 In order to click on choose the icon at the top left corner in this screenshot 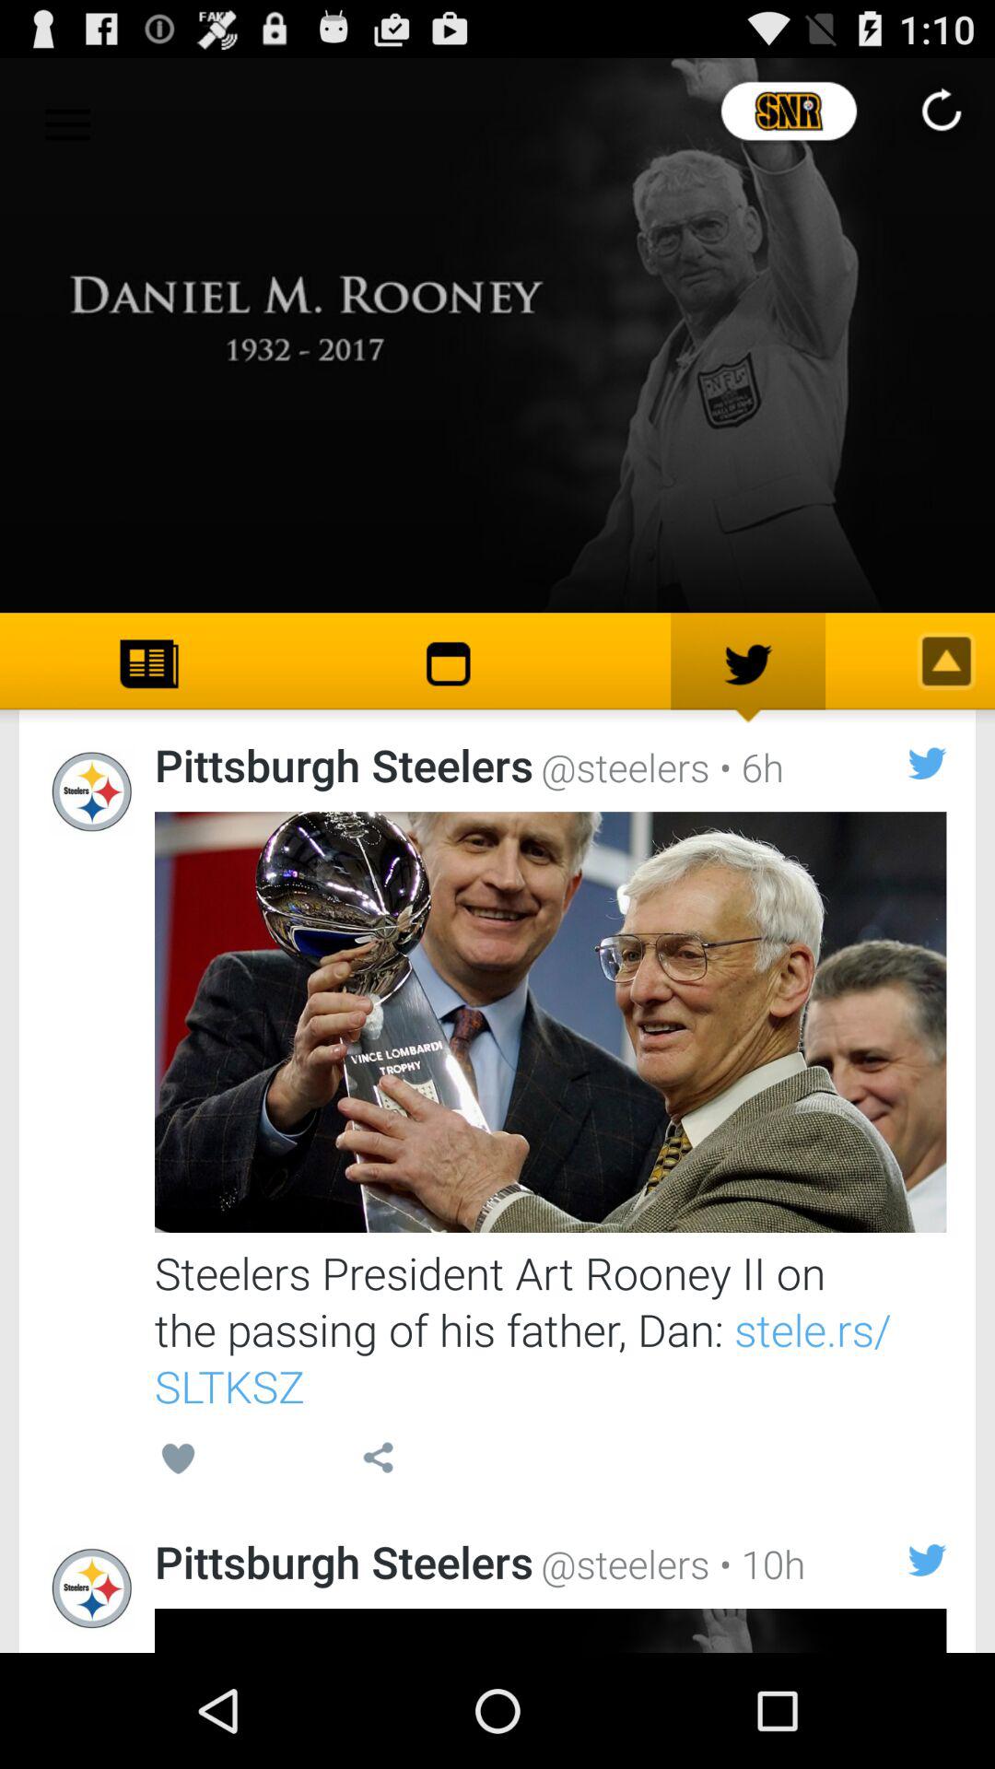, I will do `click(67, 118)`.